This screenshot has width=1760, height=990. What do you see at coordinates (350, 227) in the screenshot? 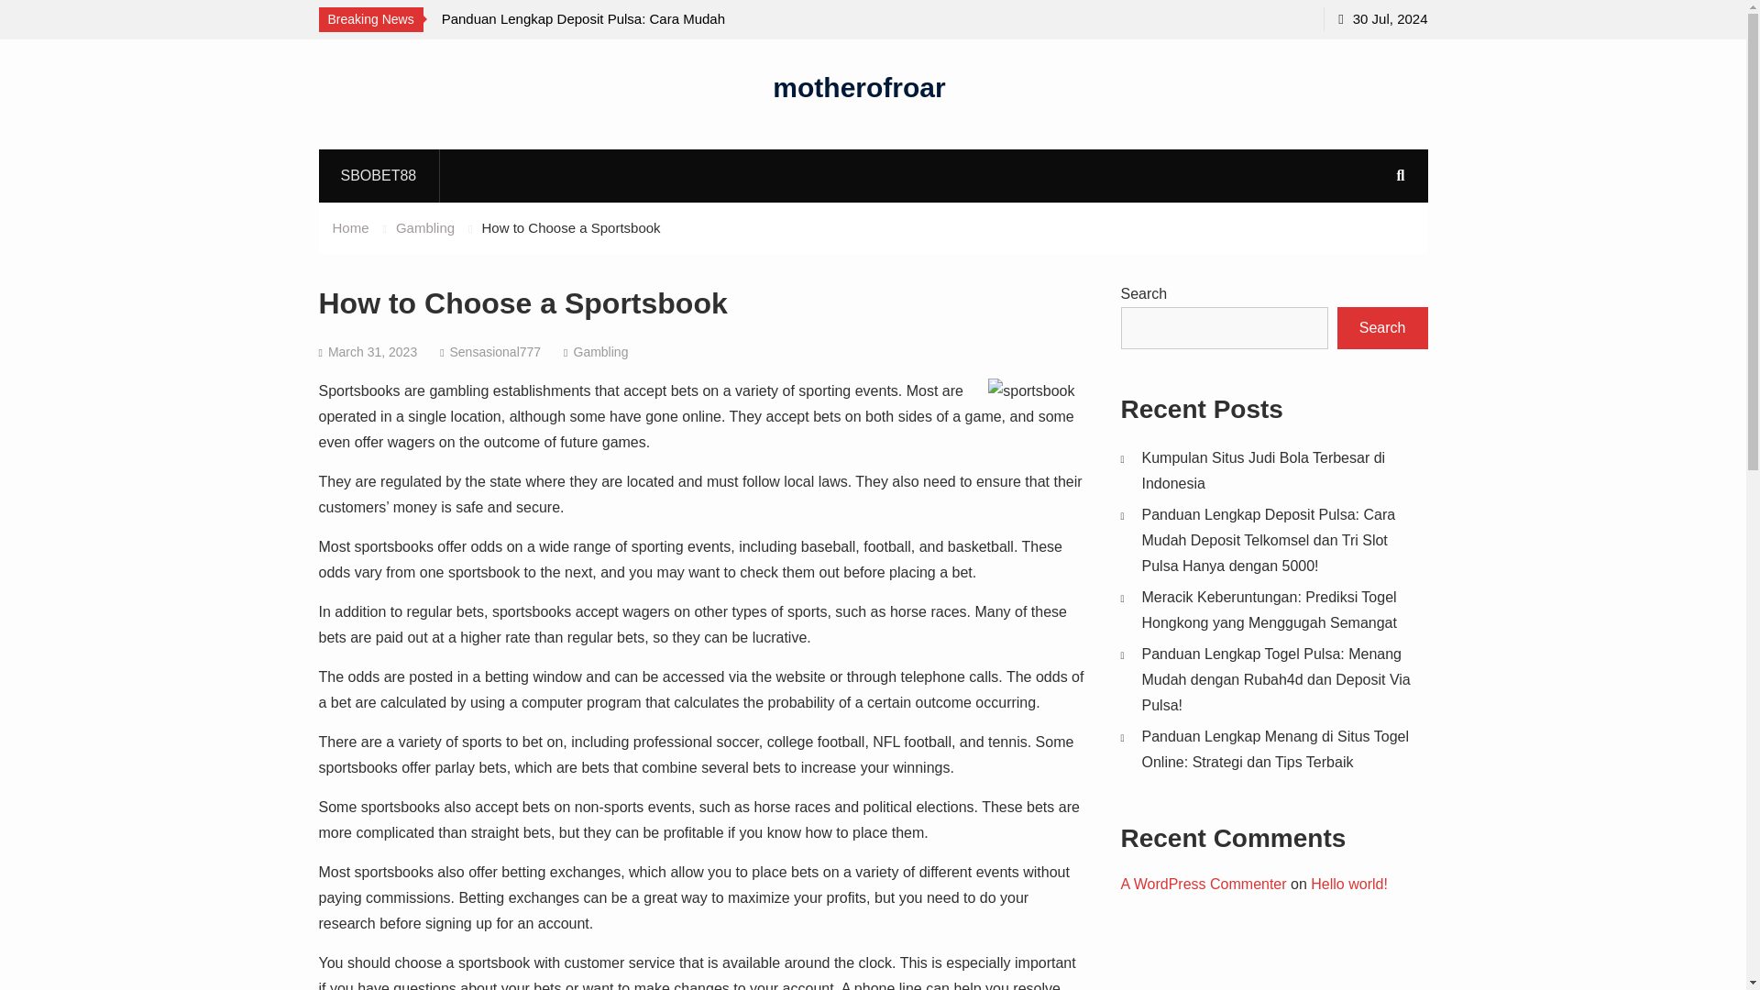
I see `Home` at bounding box center [350, 227].